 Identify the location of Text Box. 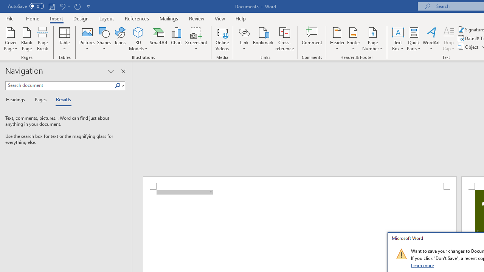
(398, 39).